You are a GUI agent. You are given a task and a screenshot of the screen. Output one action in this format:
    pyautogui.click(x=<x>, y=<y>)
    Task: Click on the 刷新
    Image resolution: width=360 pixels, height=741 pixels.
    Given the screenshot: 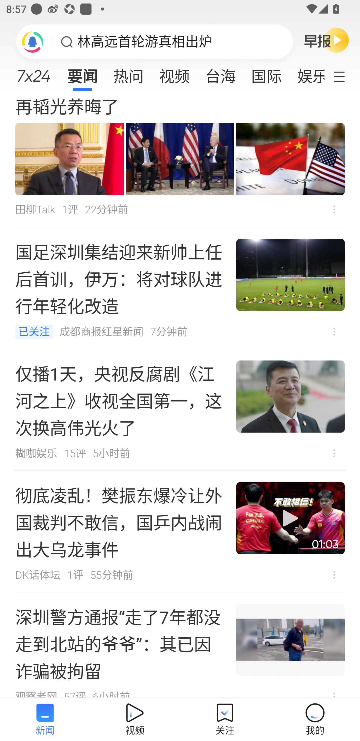 What is the action you would take?
    pyautogui.click(x=32, y=42)
    